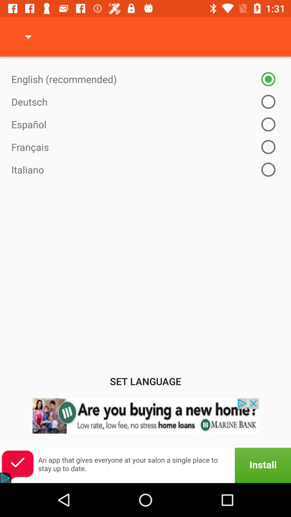  Describe the element at coordinates (145, 423) in the screenshot. I see `advertiesment` at that location.